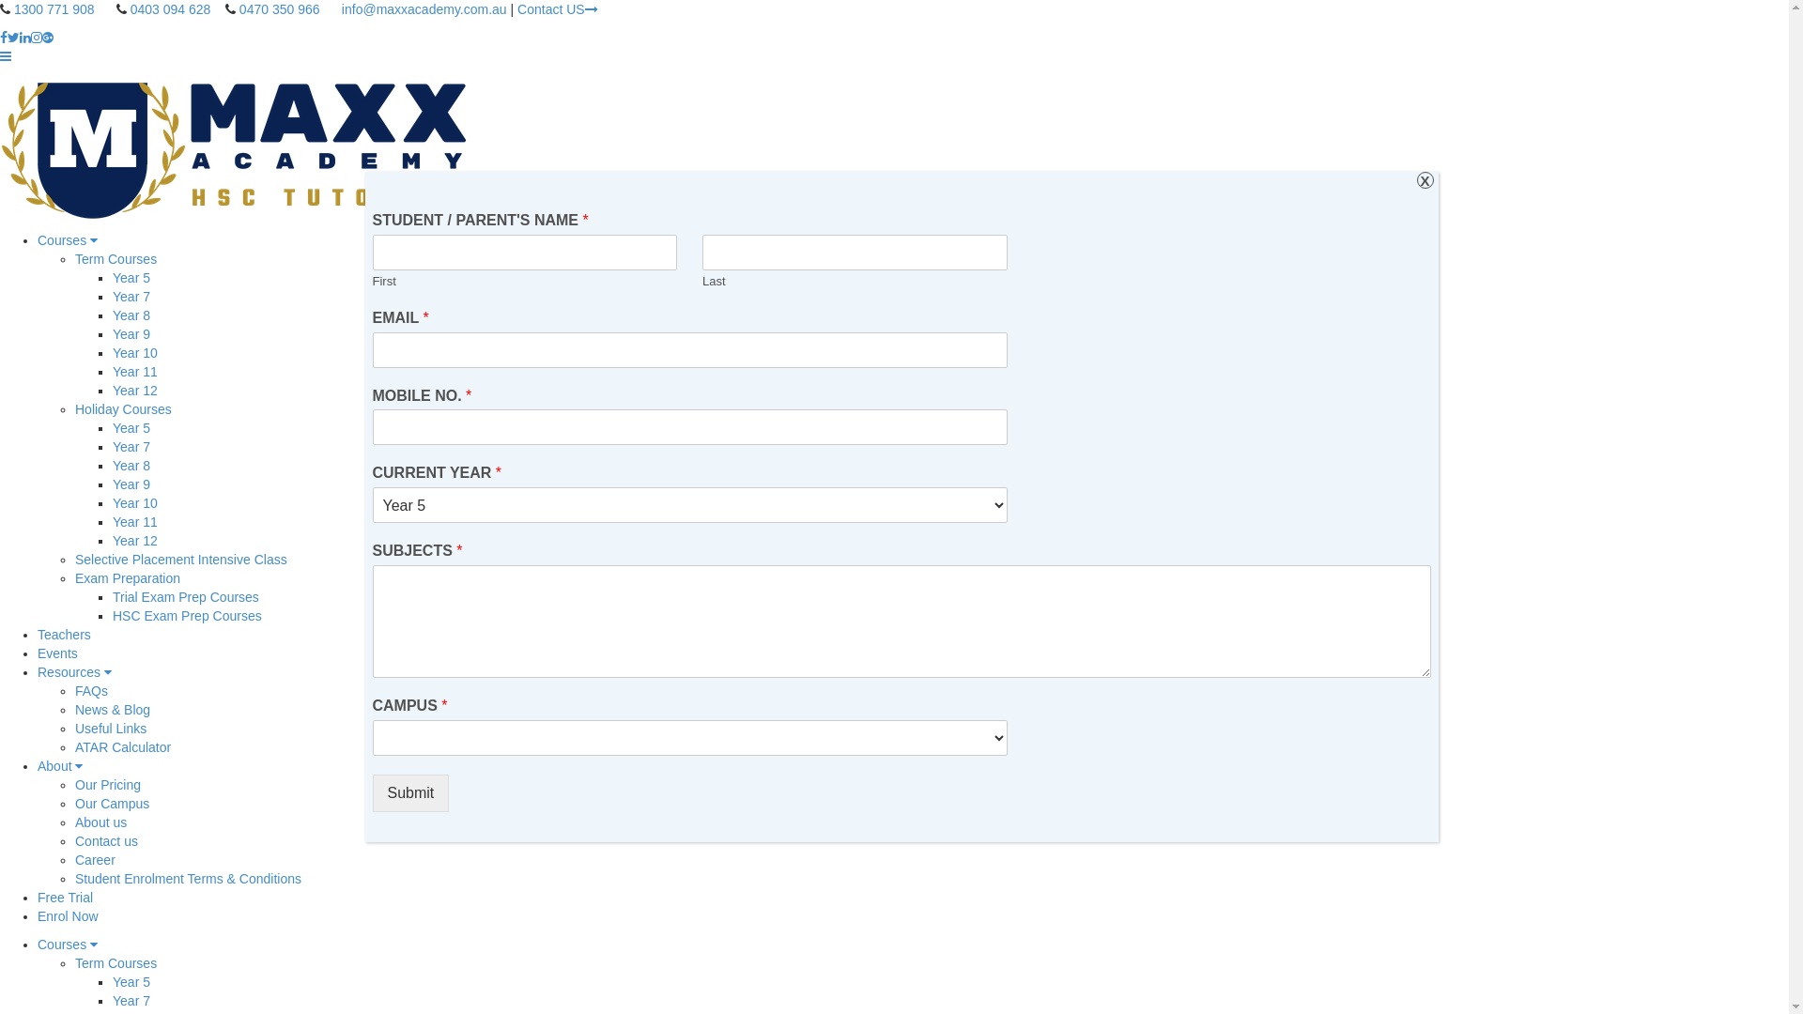 Image resolution: width=1803 pixels, height=1014 pixels. I want to click on Term Courses, so click(116, 259).